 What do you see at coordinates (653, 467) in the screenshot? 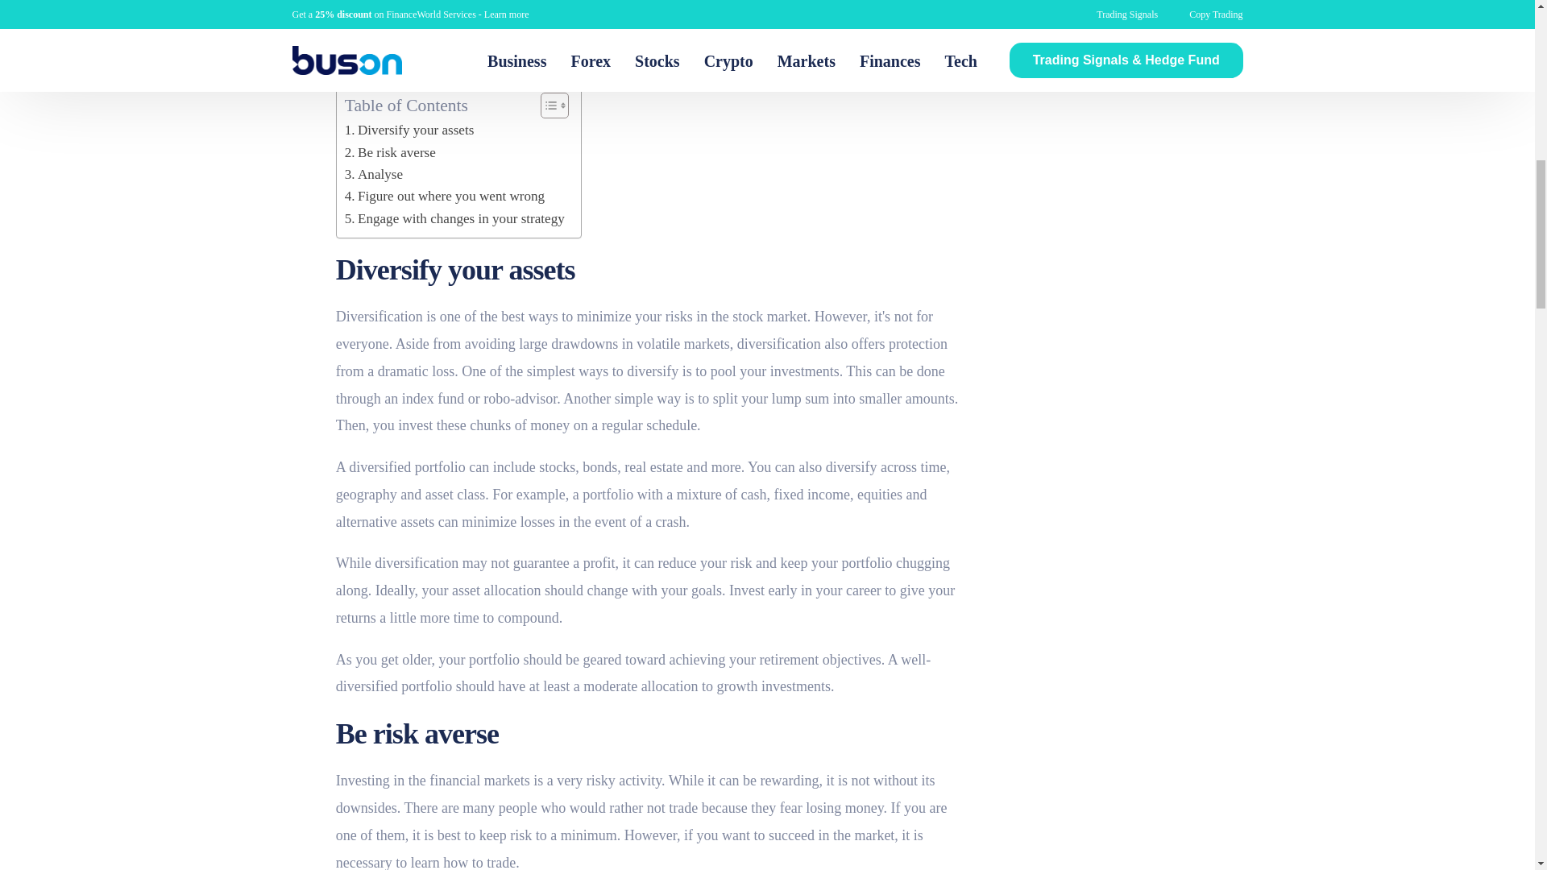
I see `real estate` at bounding box center [653, 467].